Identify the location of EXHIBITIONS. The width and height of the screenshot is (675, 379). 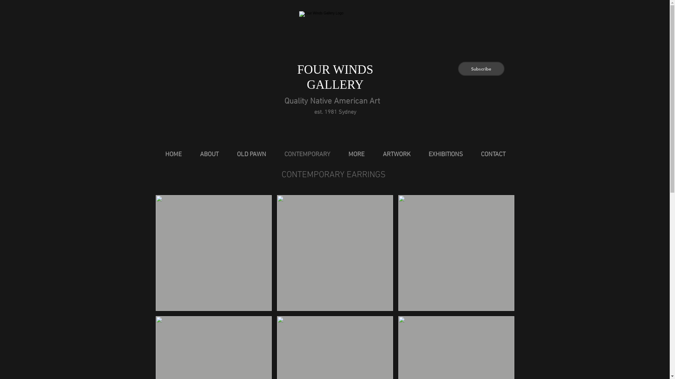
(446, 155).